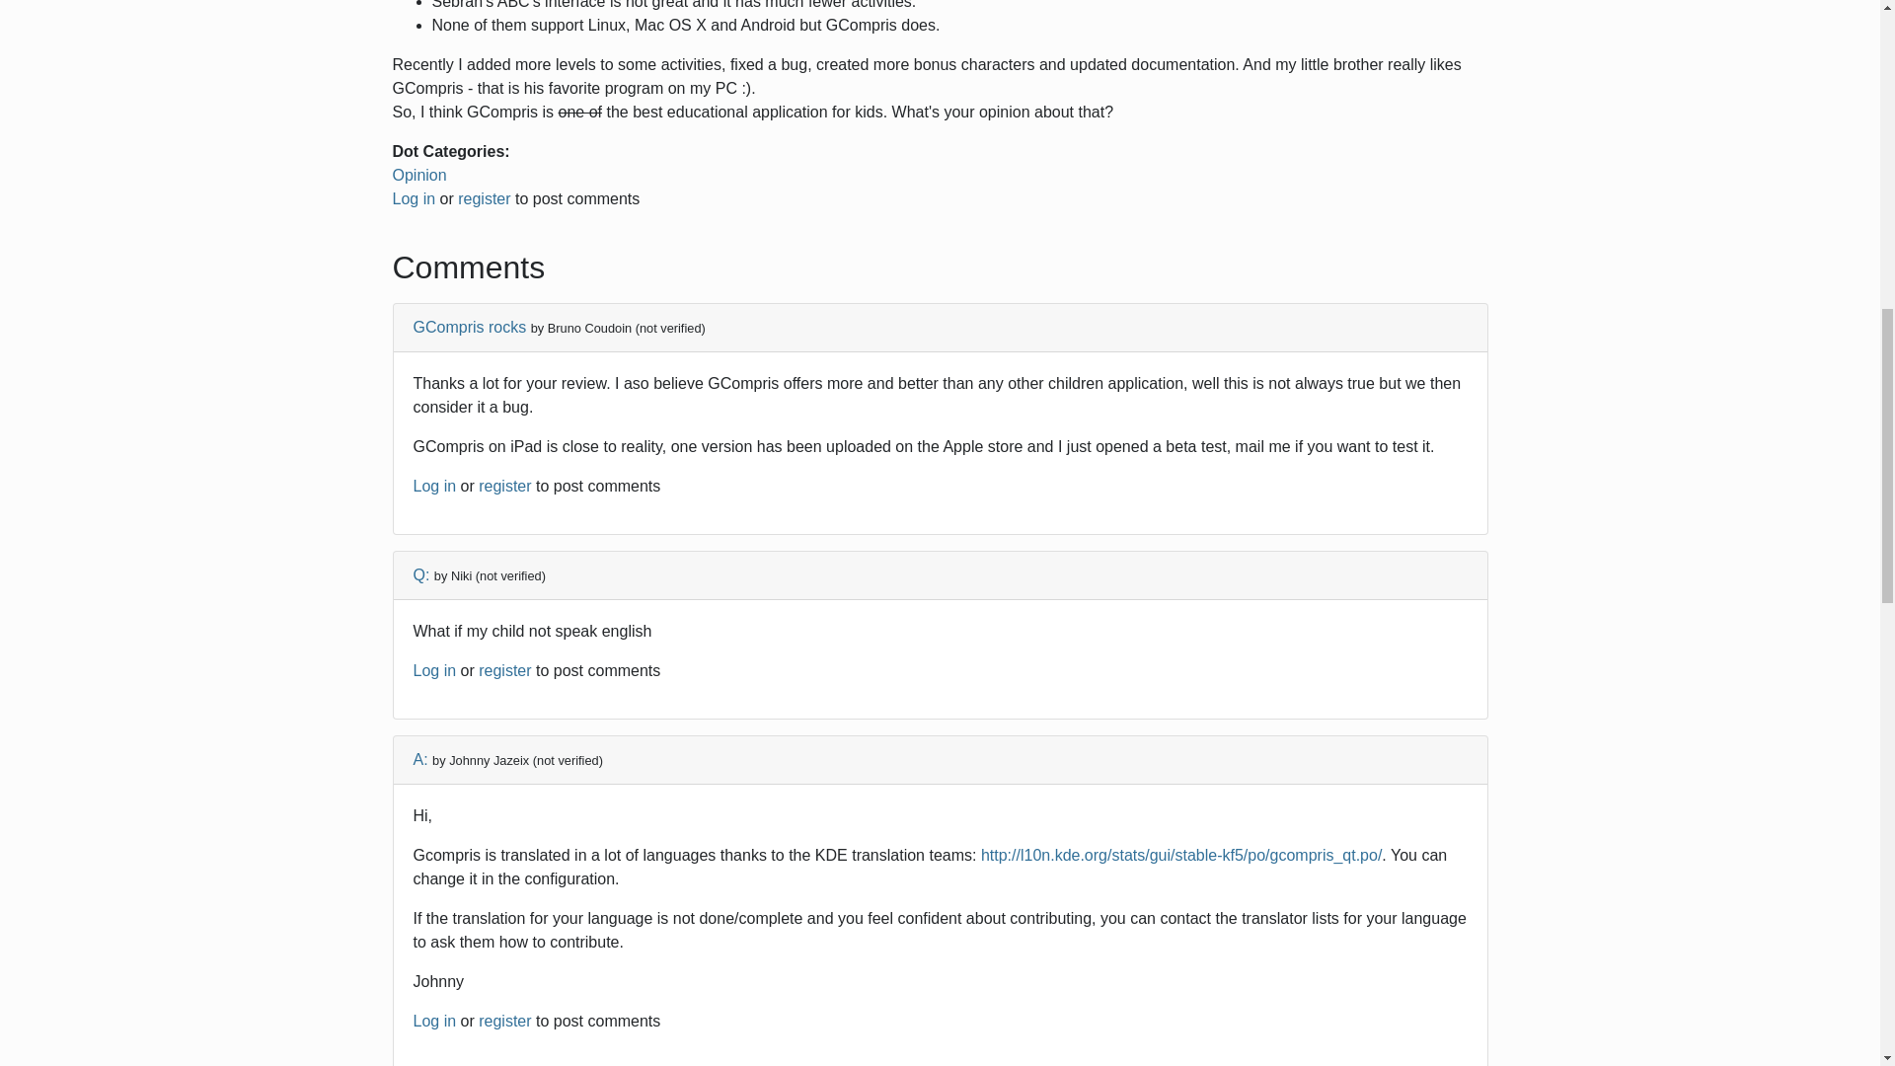 This screenshot has height=1066, width=1895. Describe the element at coordinates (420, 574) in the screenshot. I see `Q:` at that location.